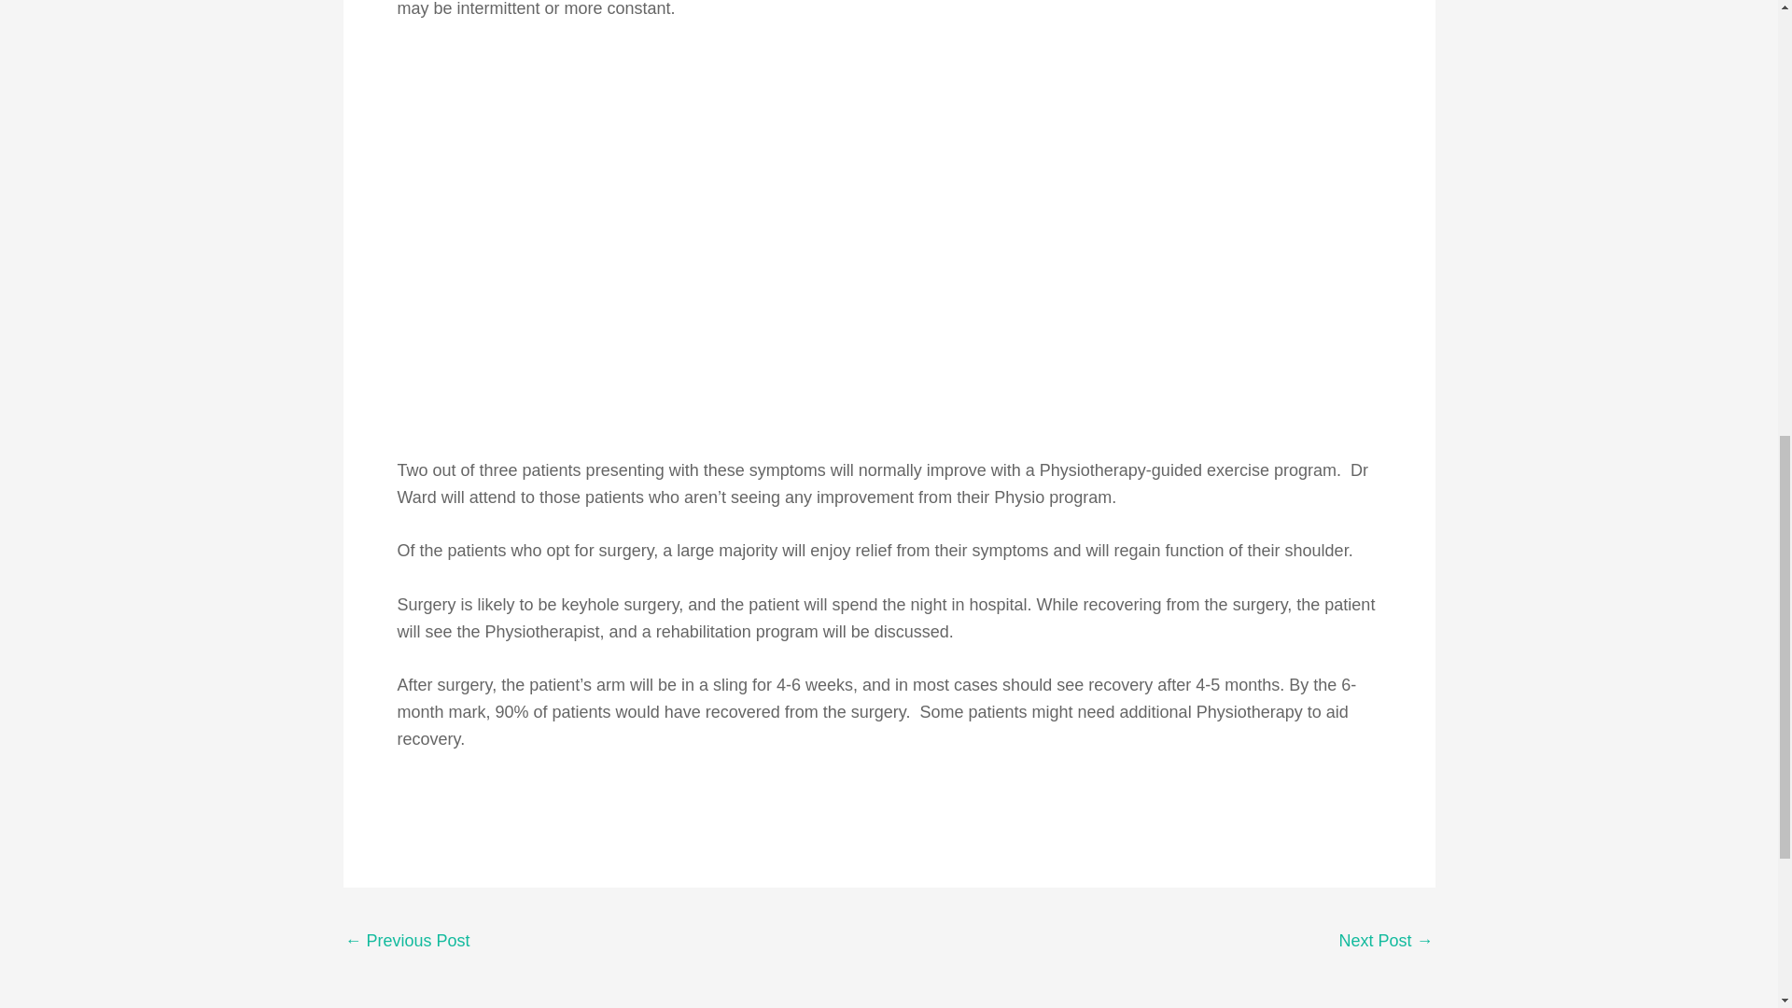 The image size is (1792, 1008). What do you see at coordinates (407, 943) in the screenshot?
I see `When might a partial knee replacement be an option?` at bounding box center [407, 943].